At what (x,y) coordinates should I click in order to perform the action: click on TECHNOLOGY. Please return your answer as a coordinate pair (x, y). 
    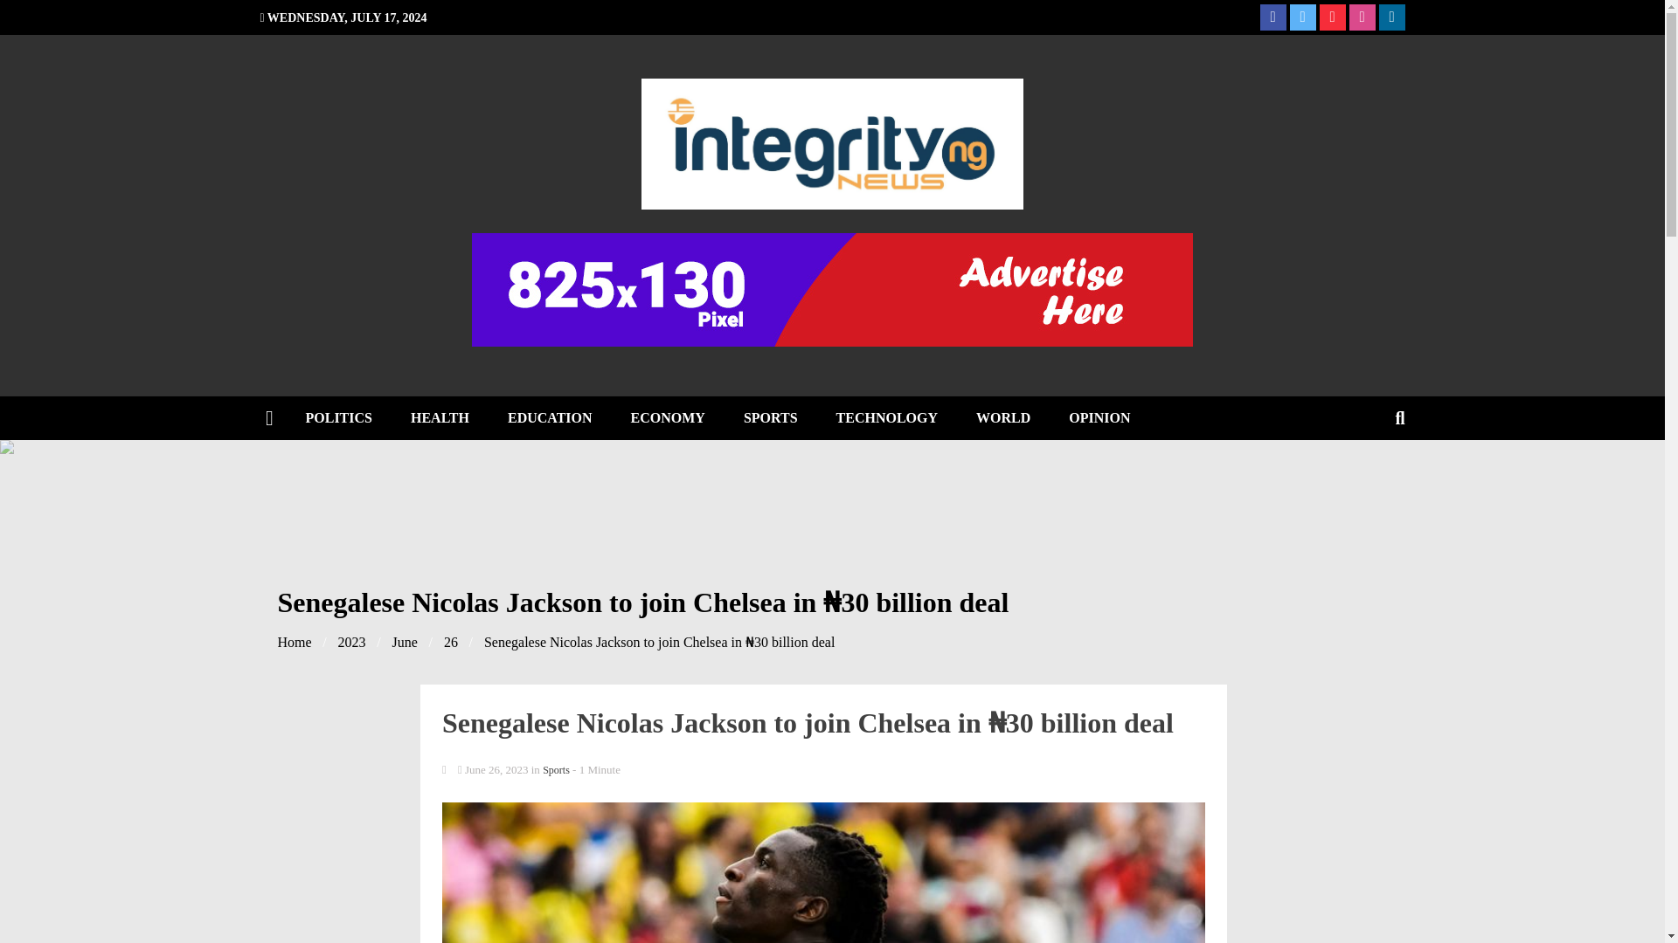
    Looking at the image, I should click on (886, 417).